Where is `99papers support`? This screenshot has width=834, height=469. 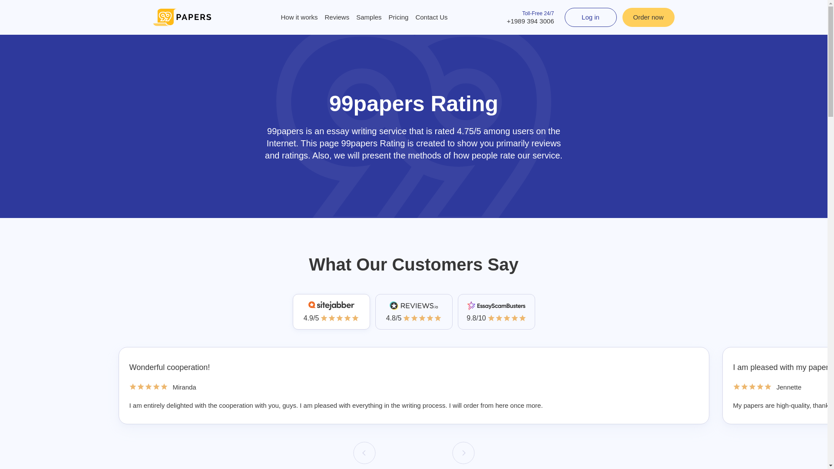 99papers support is located at coordinates (431, 17).